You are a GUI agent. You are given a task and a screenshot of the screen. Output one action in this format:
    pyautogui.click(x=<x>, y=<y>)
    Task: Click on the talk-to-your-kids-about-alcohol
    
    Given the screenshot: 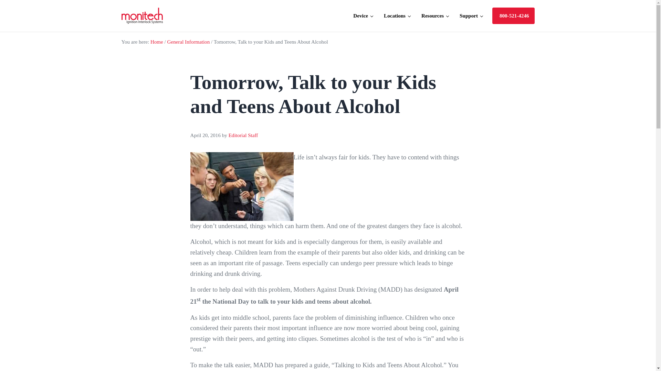 What is the action you would take?
    pyautogui.click(x=328, y=192)
    